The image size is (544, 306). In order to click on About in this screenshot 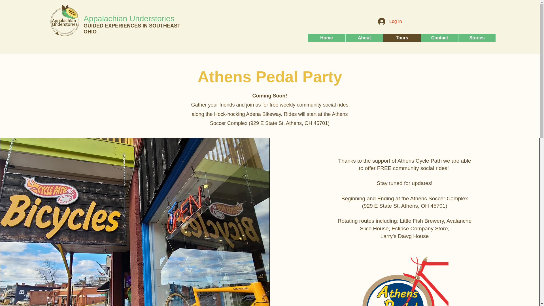, I will do `click(364, 38)`.